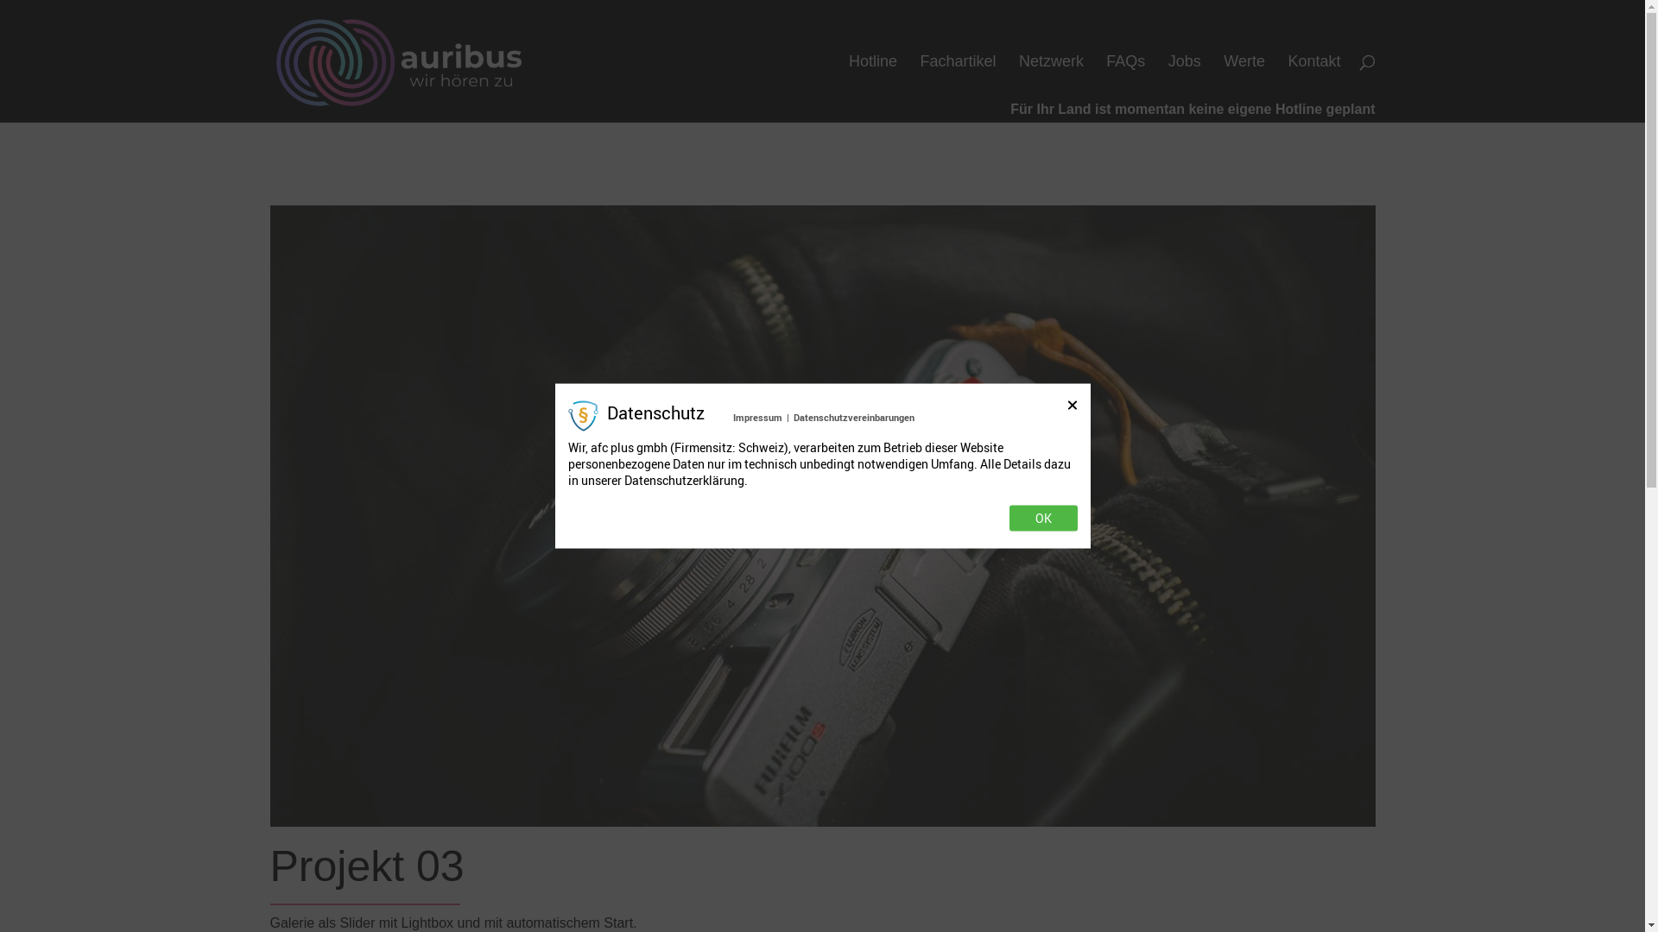 This screenshot has height=932, width=1658. Describe the element at coordinates (758, 418) in the screenshot. I see `Impressum` at that location.